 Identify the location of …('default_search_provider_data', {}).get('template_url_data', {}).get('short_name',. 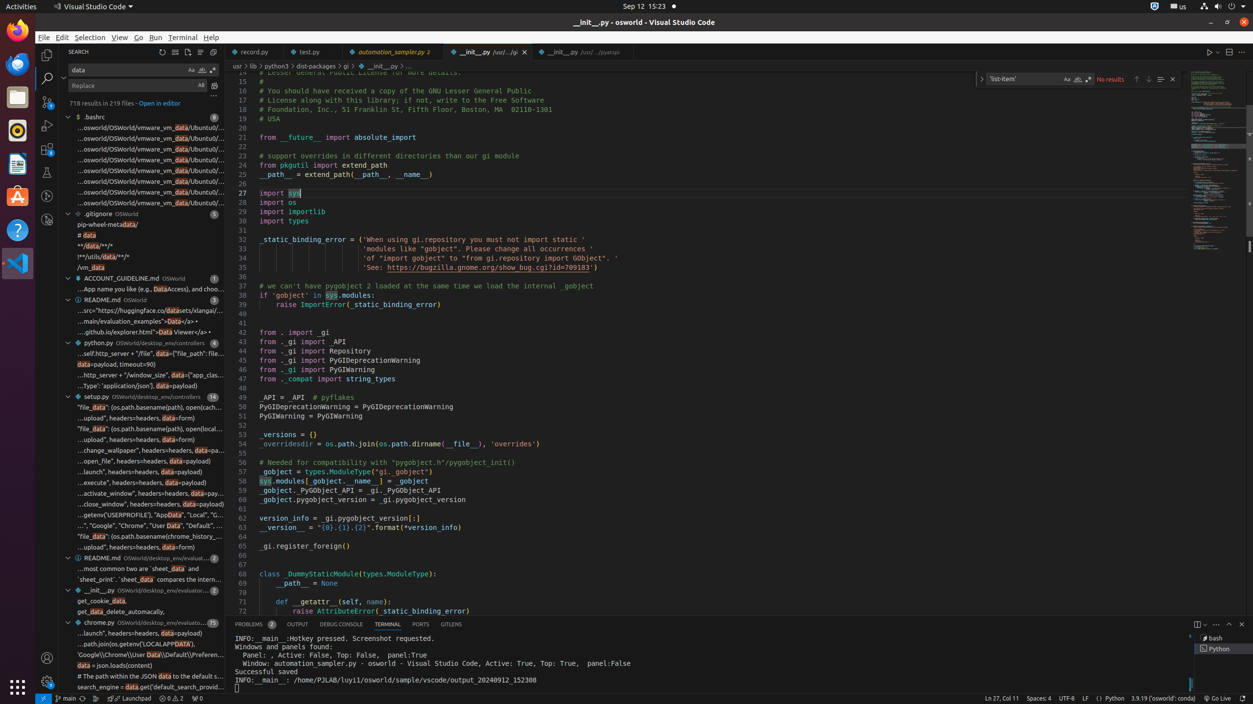
(151, 698).